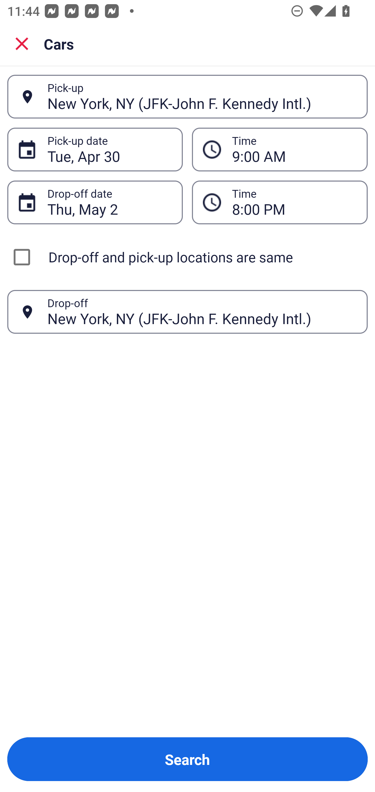 This screenshot has width=375, height=792. Describe the element at coordinates (294, 150) in the screenshot. I see `9:00 AM` at that location.